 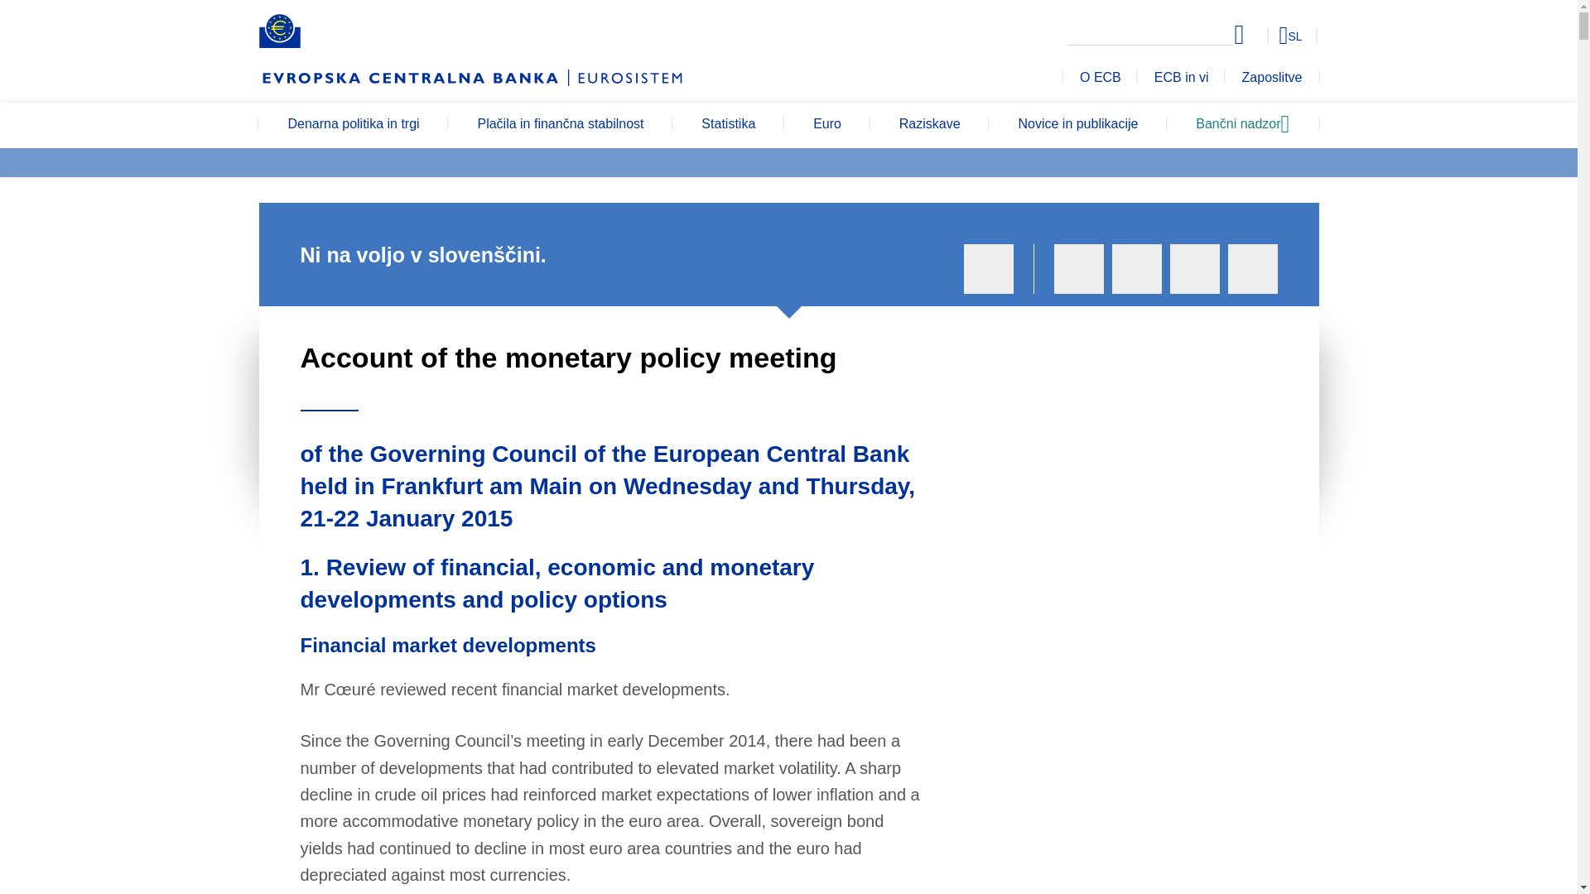 What do you see at coordinates (353, 126) in the screenshot?
I see `Denarna politika in trgi` at bounding box center [353, 126].